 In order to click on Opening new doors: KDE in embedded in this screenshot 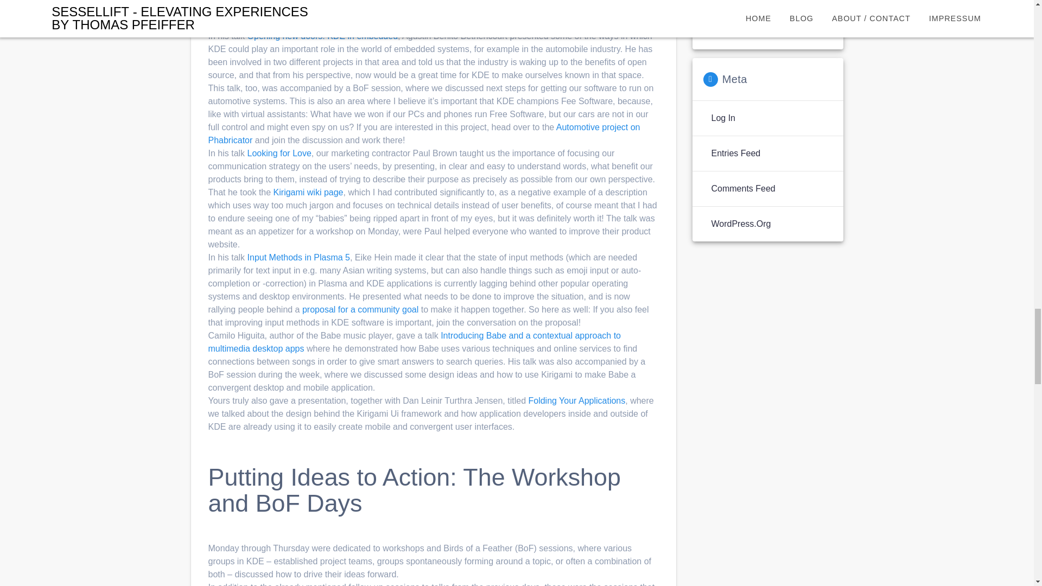, I will do `click(322, 36)`.